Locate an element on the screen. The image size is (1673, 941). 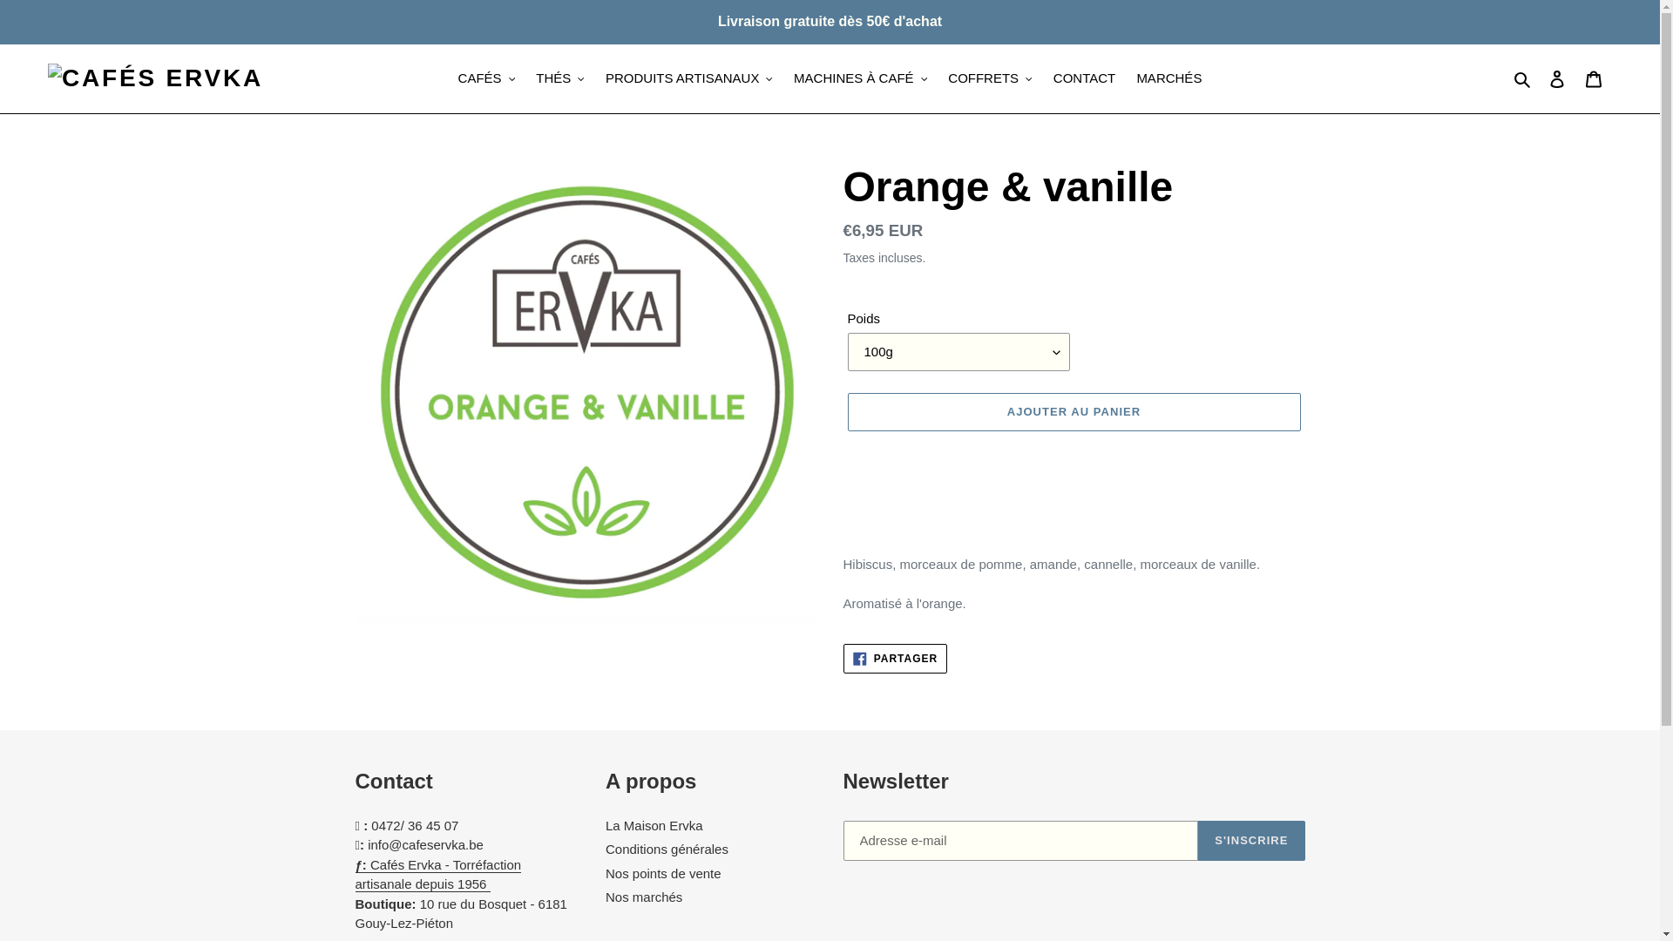
PARTAGER
PARTAGER SUR FACEBOOK is located at coordinates (896, 659).